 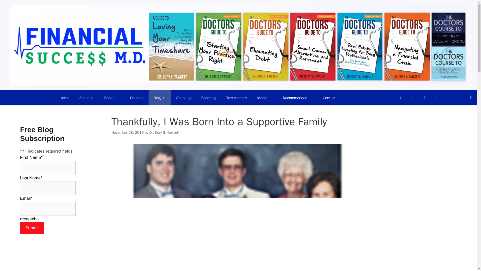 What do you see at coordinates (64, 98) in the screenshot?
I see `Home` at bounding box center [64, 98].